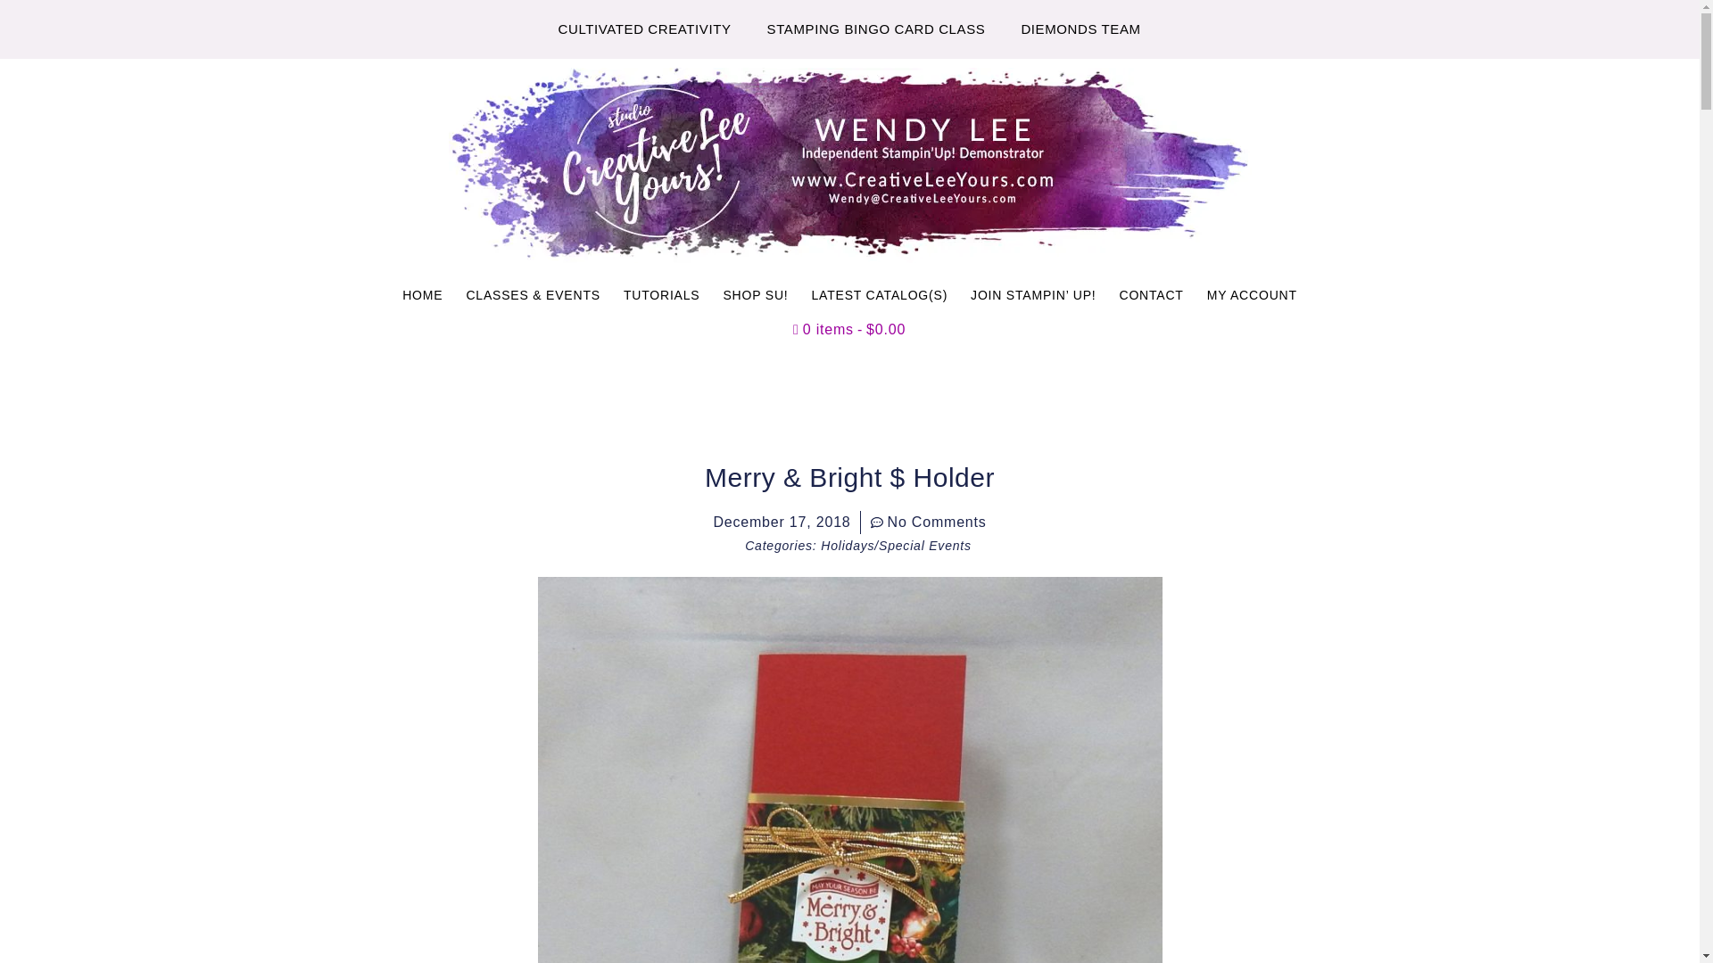 The height and width of the screenshot is (963, 1713). What do you see at coordinates (755, 294) in the screenshot?
I see `SHOP SU!` at bounding box center [755, 294].